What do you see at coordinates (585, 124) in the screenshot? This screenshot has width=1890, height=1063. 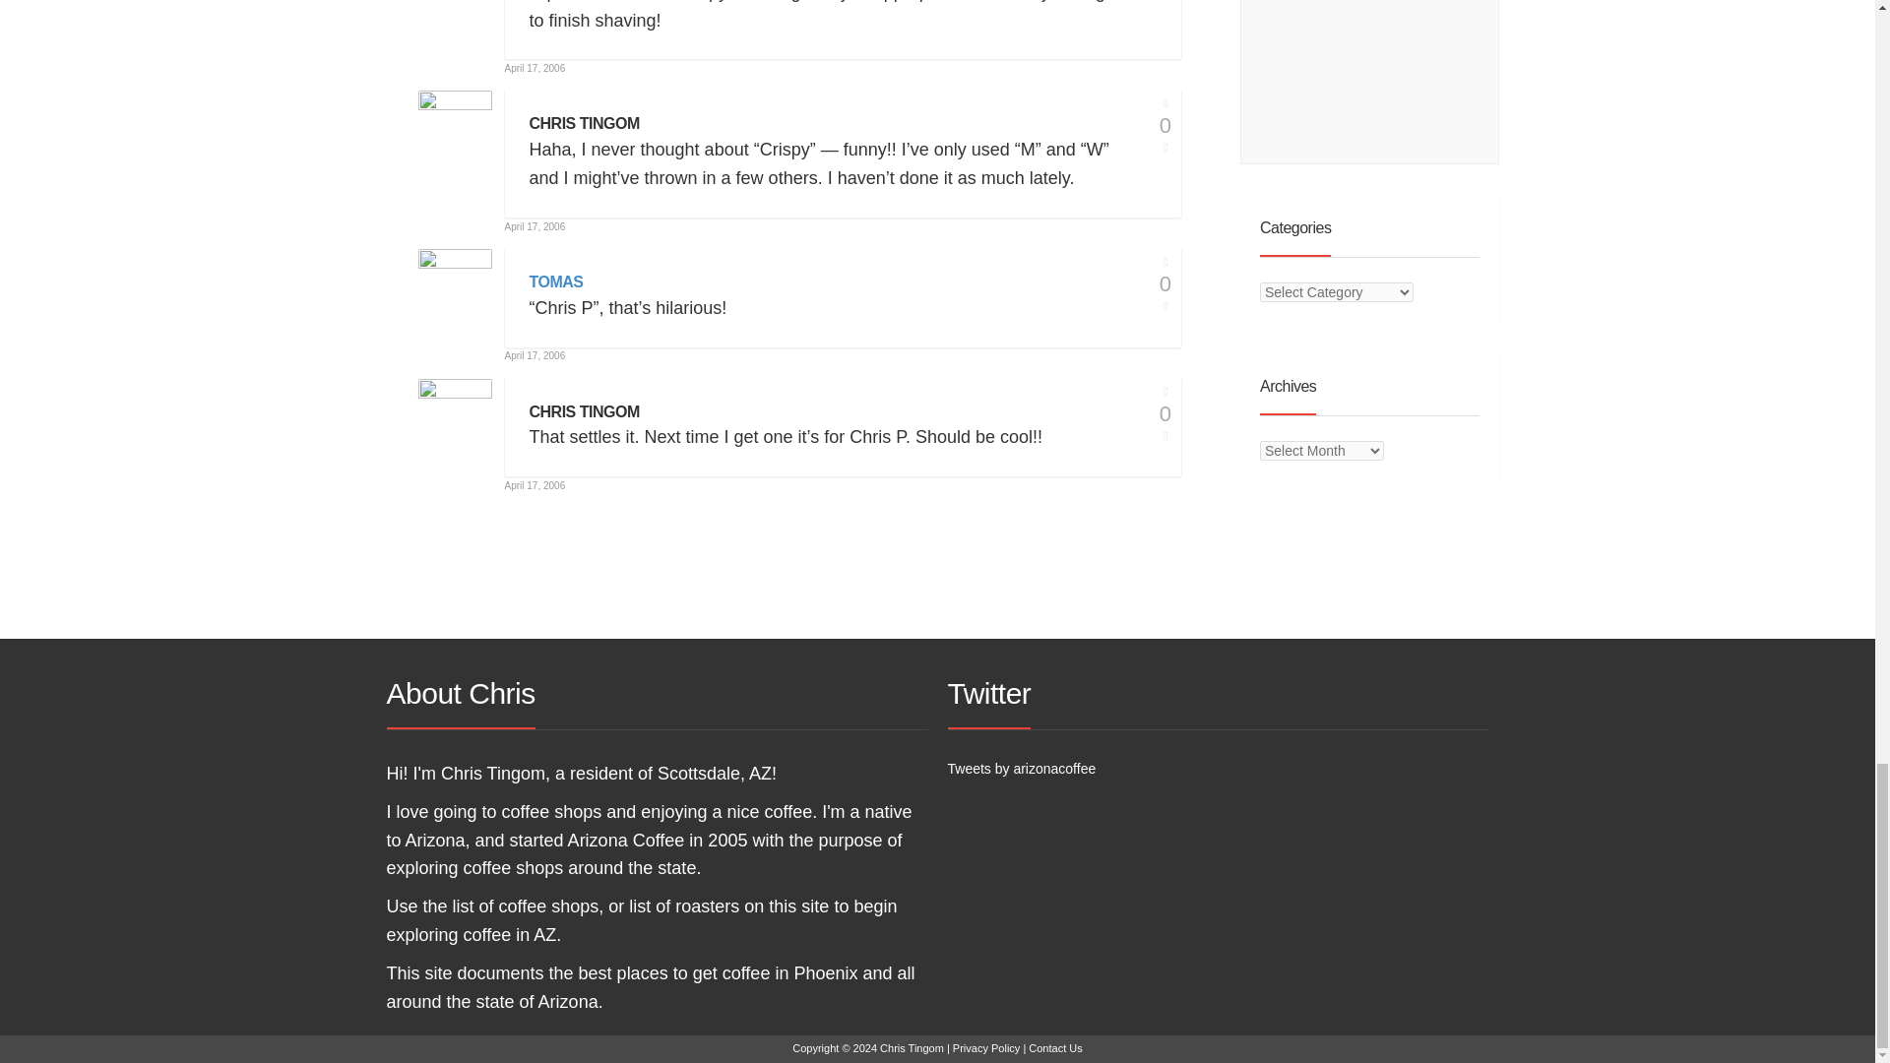 I see `CHRIS TINGOM` at bounding box center [585, 124].